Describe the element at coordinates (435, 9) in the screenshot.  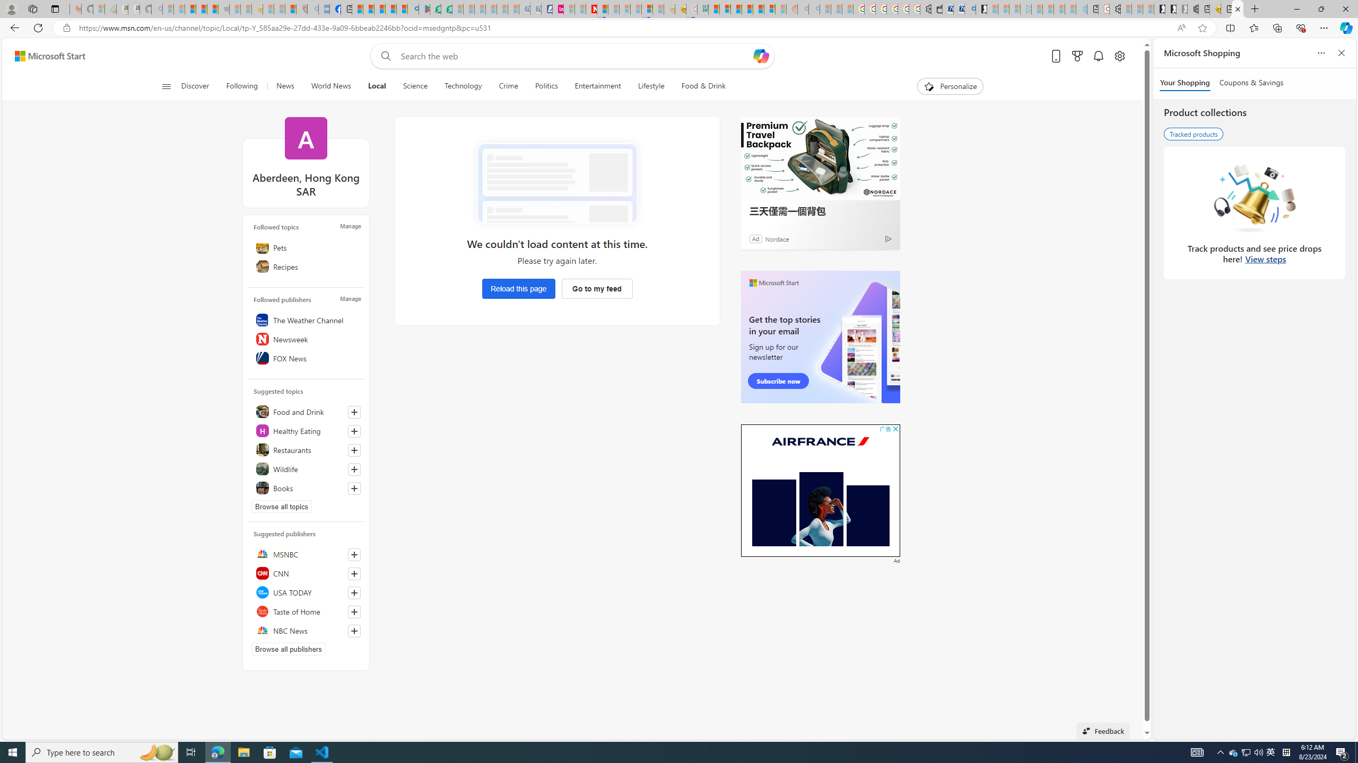
I see `Terms of Use Agreement` at that location.